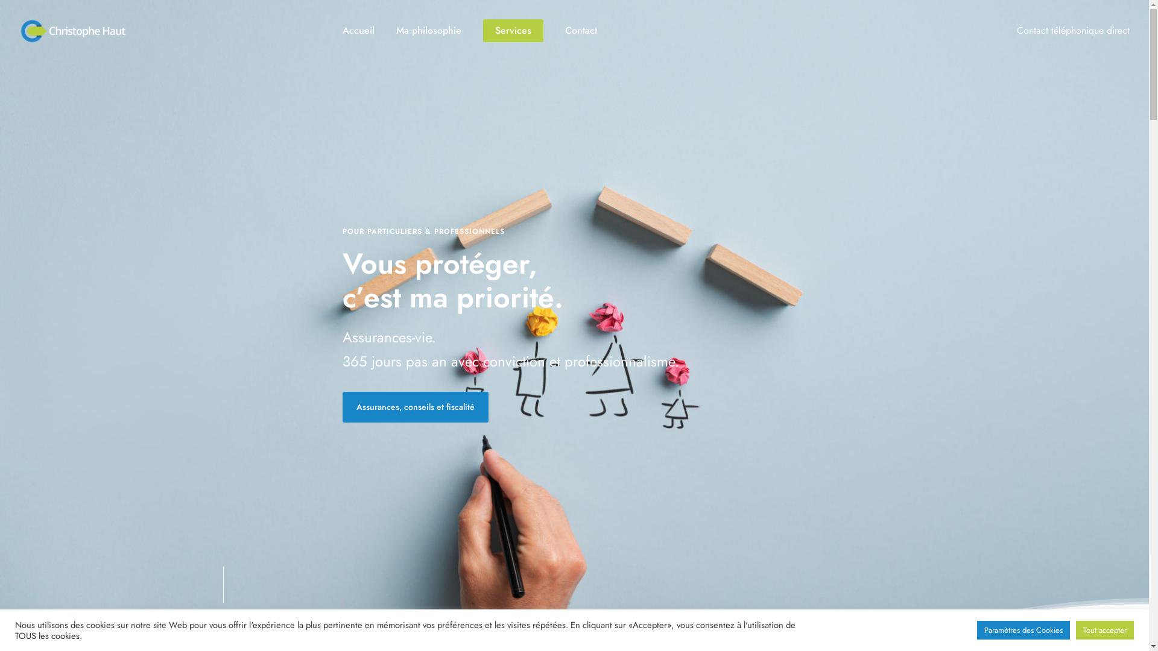 This screenshot has width=1158, height=651. I want to click on Services, so click(513, 30).